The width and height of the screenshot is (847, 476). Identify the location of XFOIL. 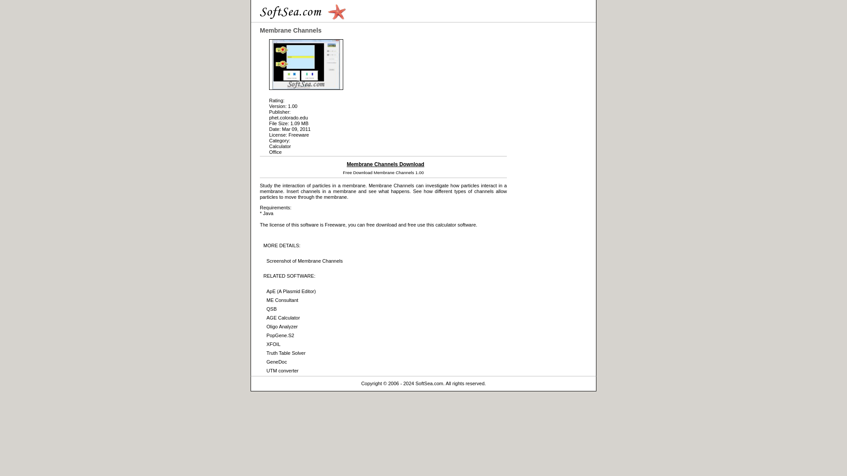
(274, 344).